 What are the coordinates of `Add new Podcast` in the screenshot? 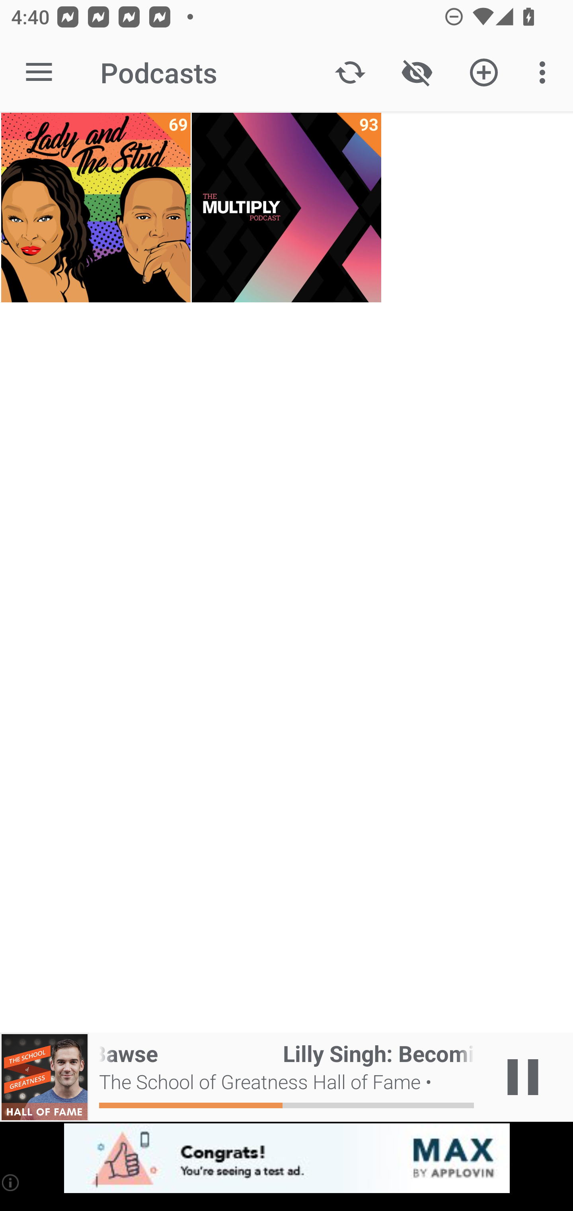 It's located at (484, 73).